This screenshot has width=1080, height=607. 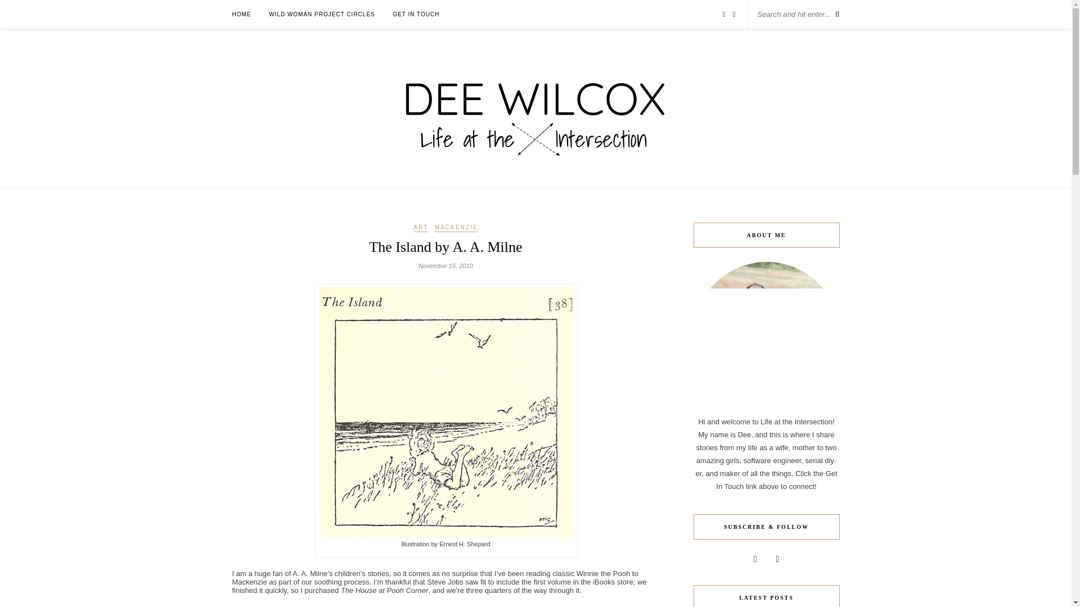 I want to click on WILD WOMAN PROJECT CIRCLES, so click(x=322, y=14).